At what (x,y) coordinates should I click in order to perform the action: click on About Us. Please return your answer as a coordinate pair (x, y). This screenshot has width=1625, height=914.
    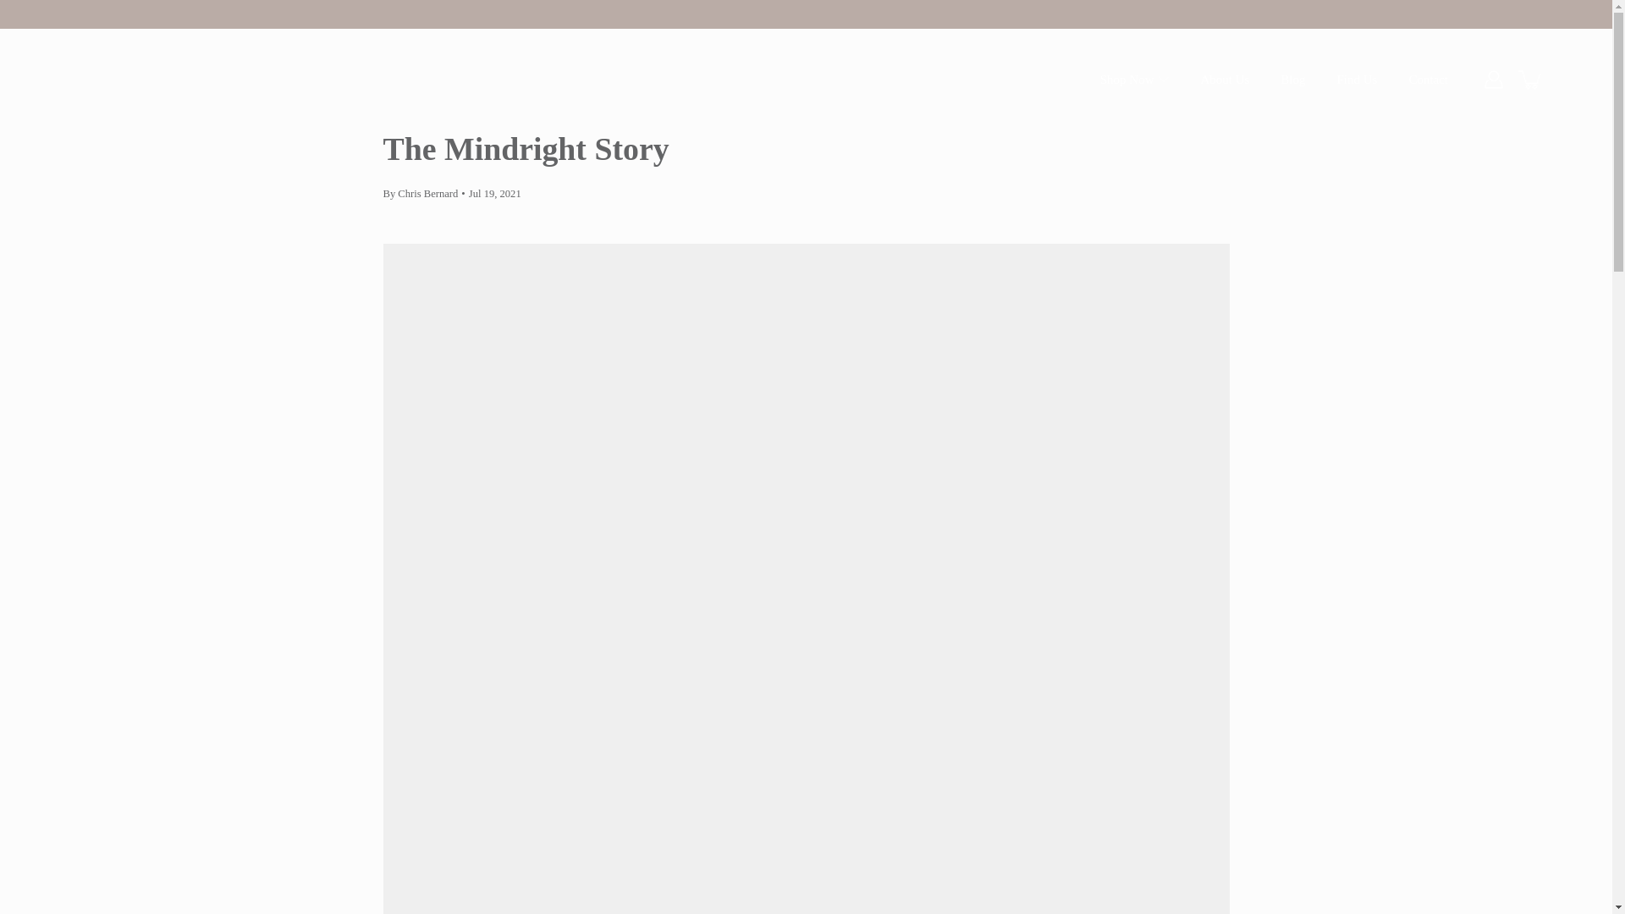
    Looking at the image, I should click on (1225, 80).